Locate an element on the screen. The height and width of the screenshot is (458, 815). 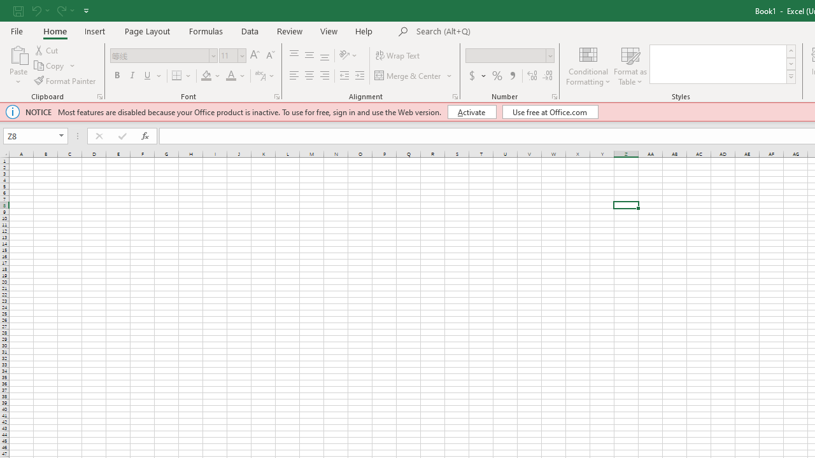
Italic is located at coordinates (132, 76).